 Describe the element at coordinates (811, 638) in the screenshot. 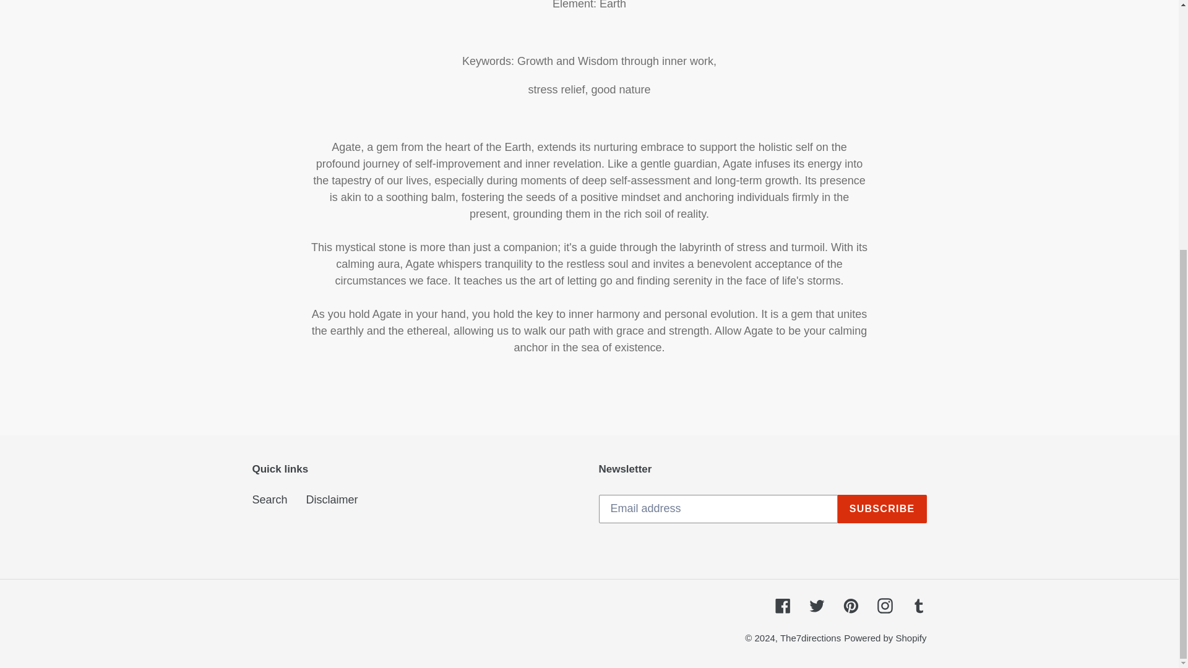

I see `The7directions` at that location.